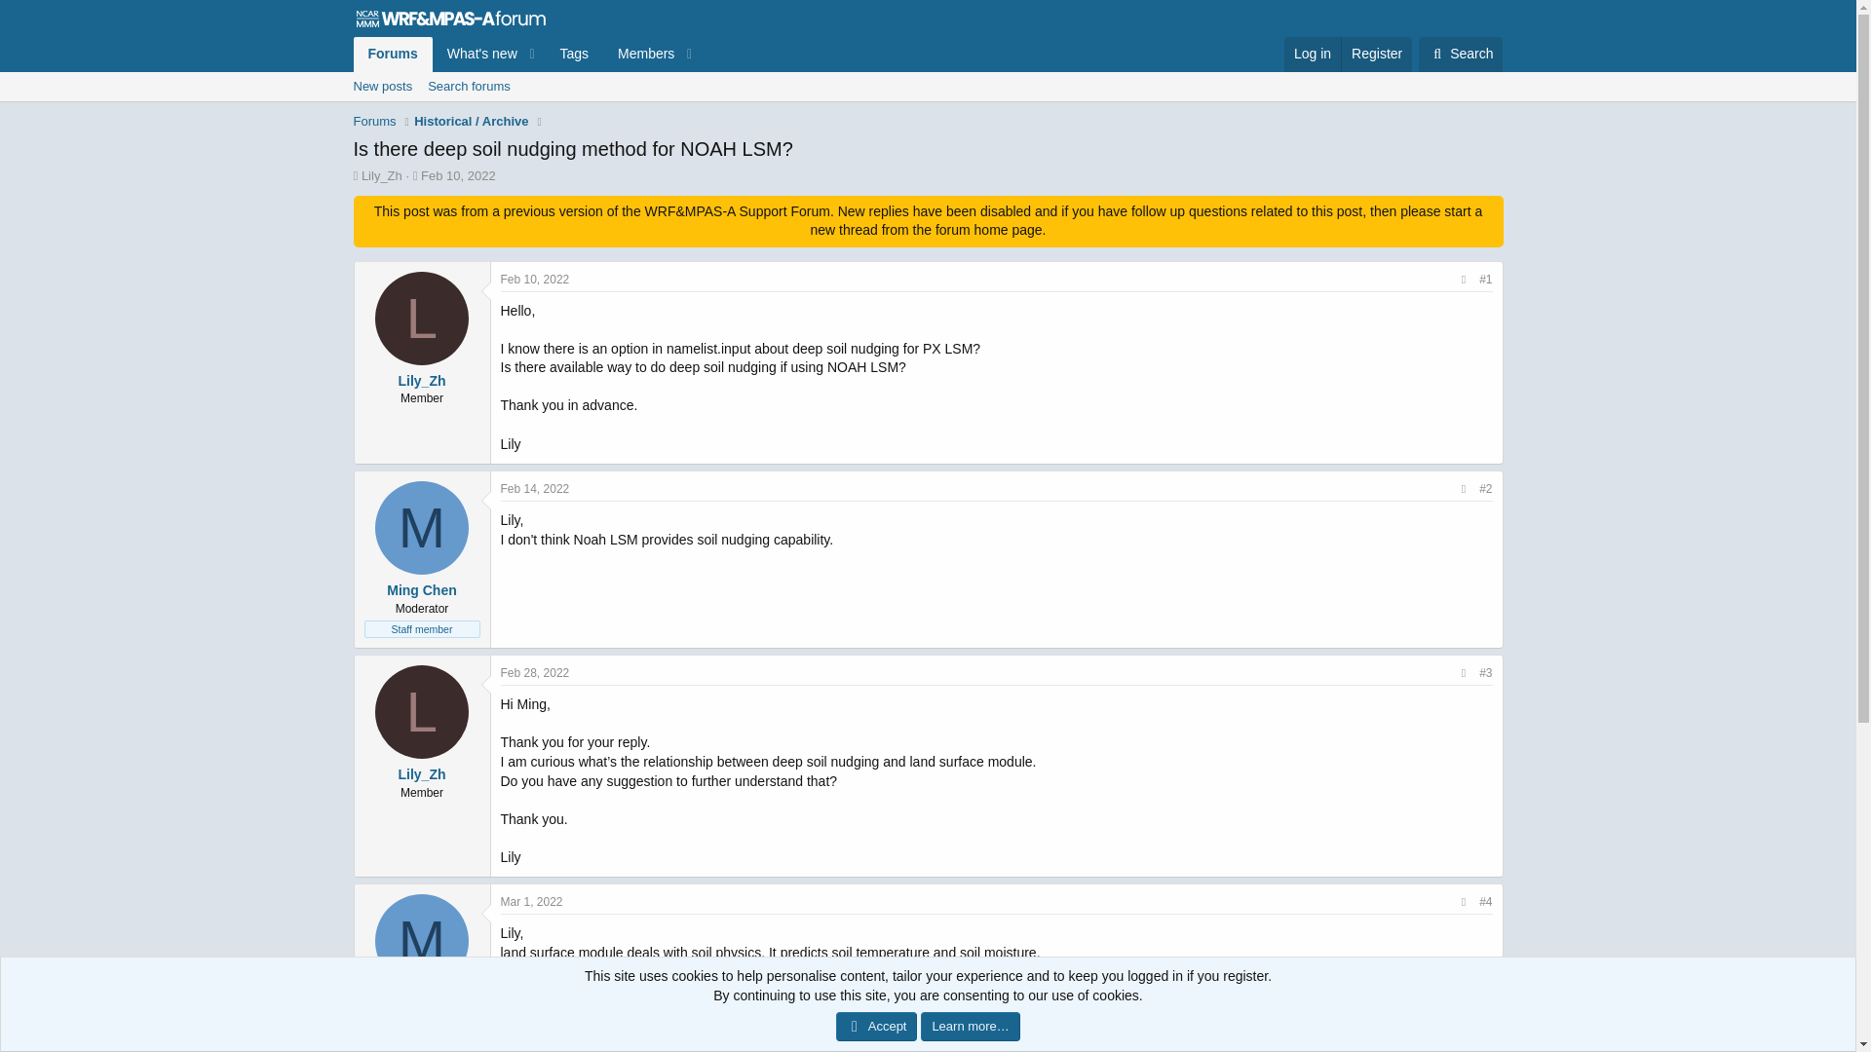 The height and width of the screenshot is (1052, 1871). I want to click on Feb 28, 2022 at 1:40 PM, so click(536, 672).